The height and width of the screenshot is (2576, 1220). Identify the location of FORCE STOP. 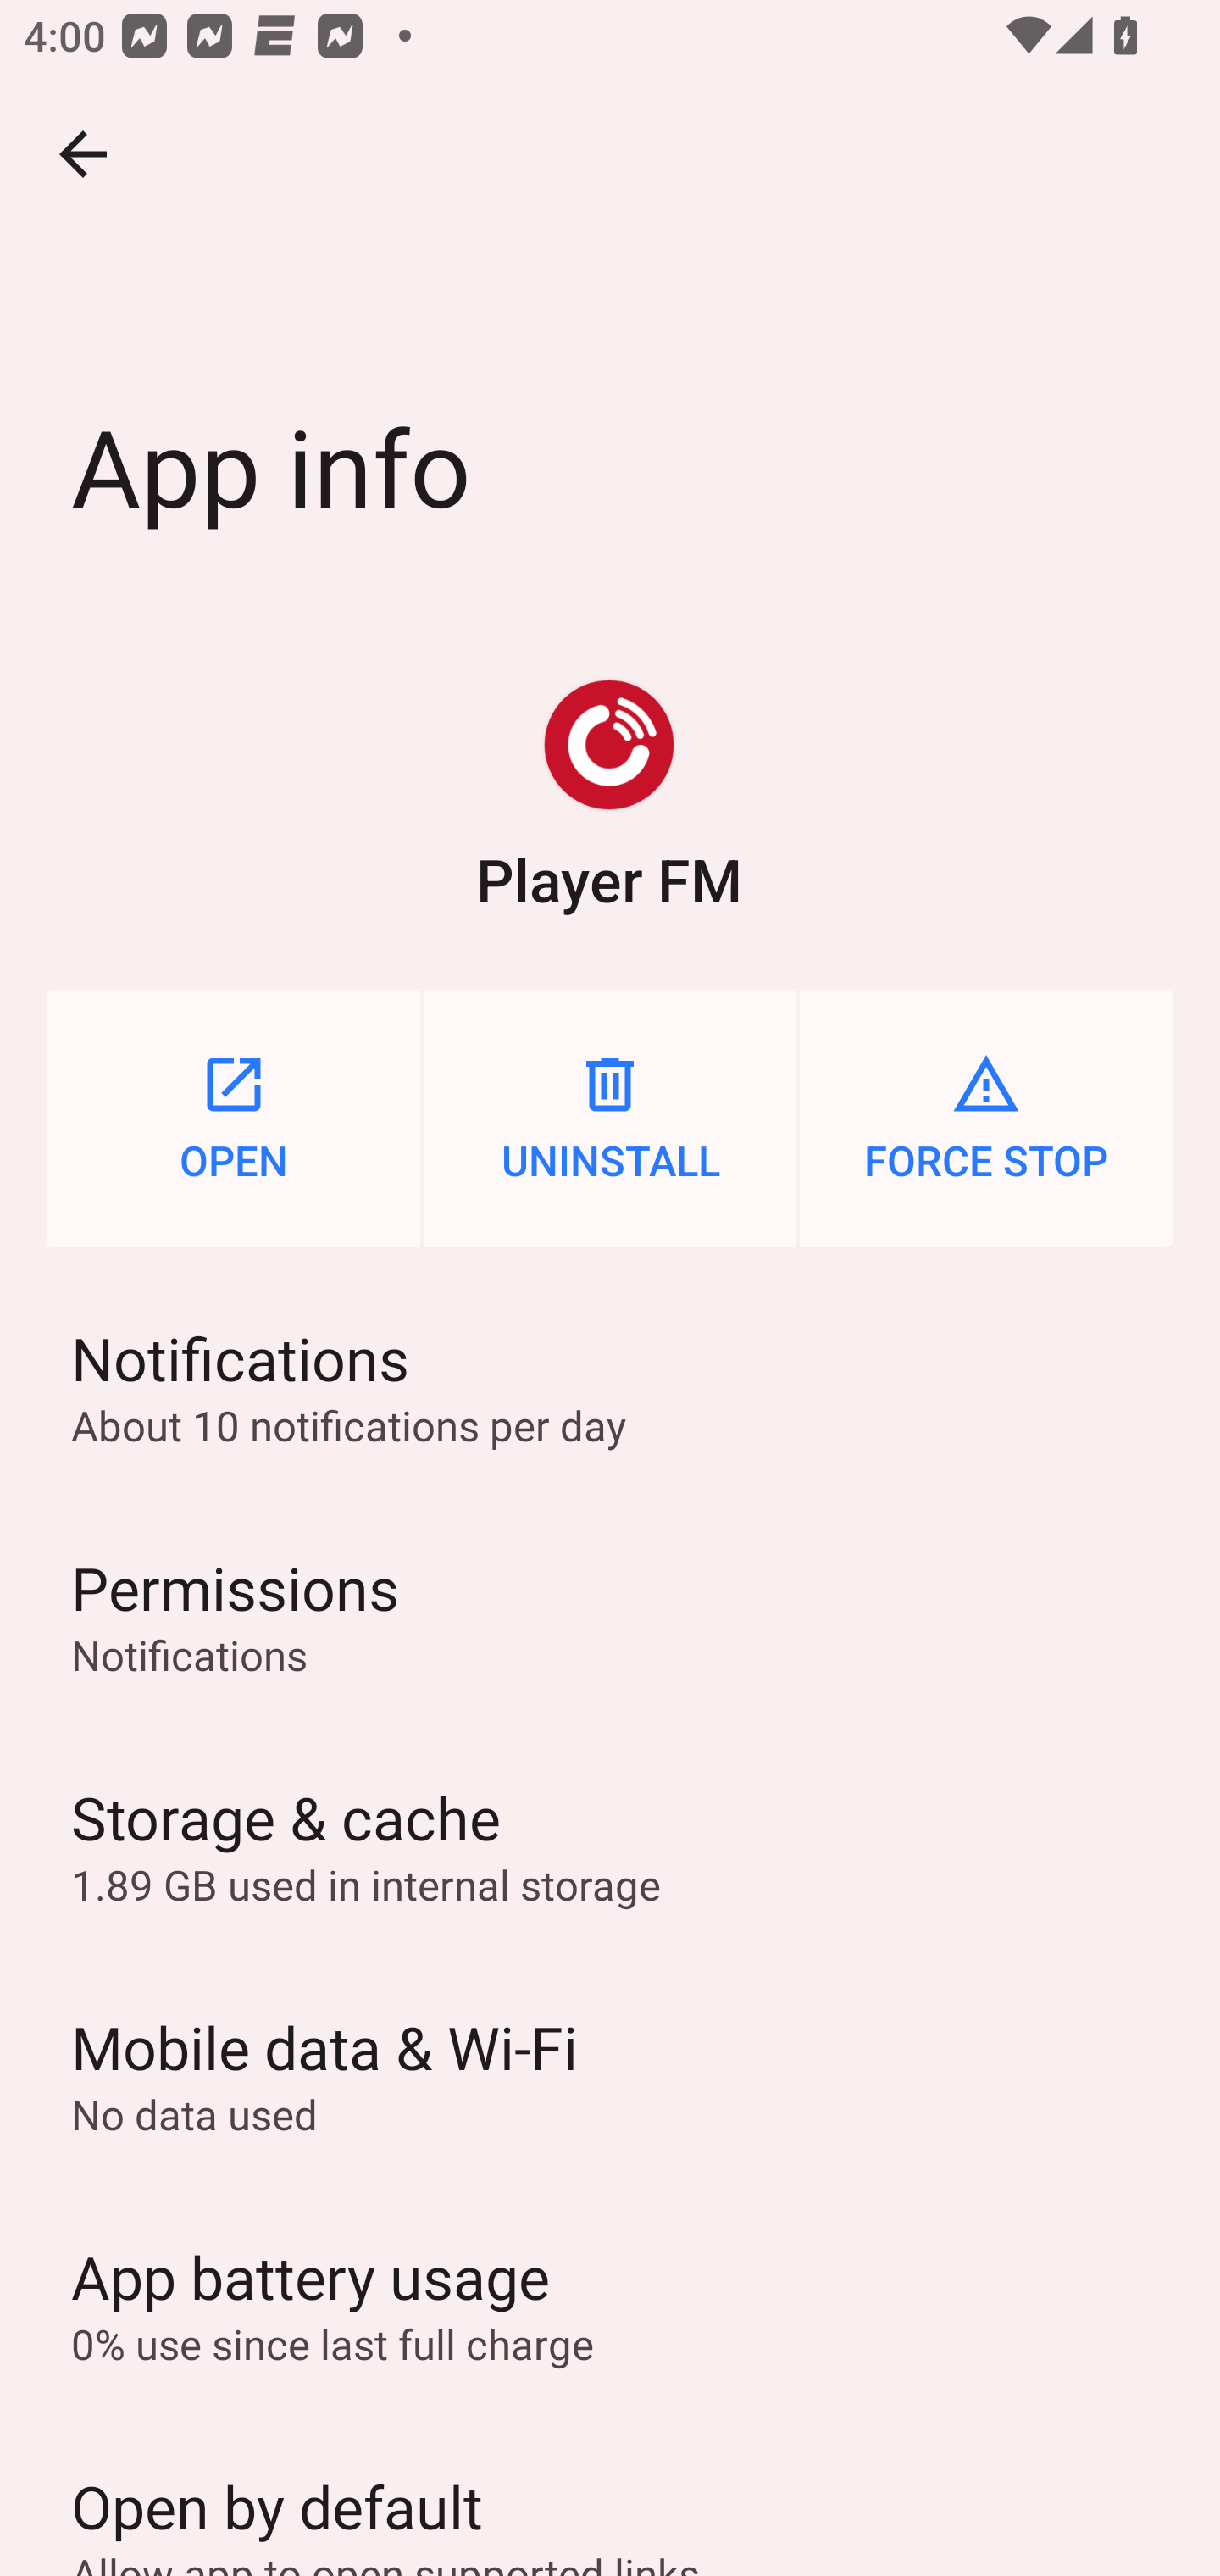
(986, 1118).